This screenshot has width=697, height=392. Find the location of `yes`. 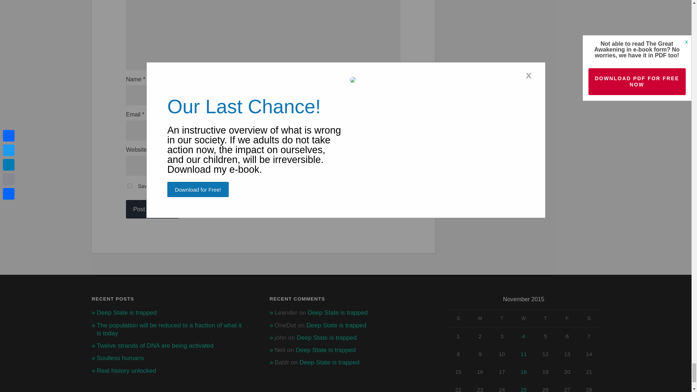

yes is located at coordinates (130, 186).